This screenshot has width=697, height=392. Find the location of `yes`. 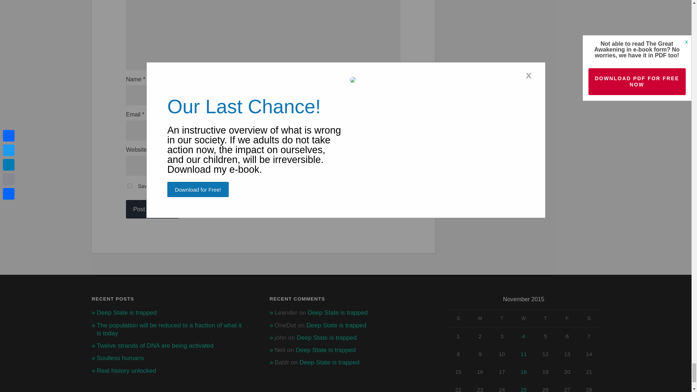

yes is located at coordinates (130, 186).